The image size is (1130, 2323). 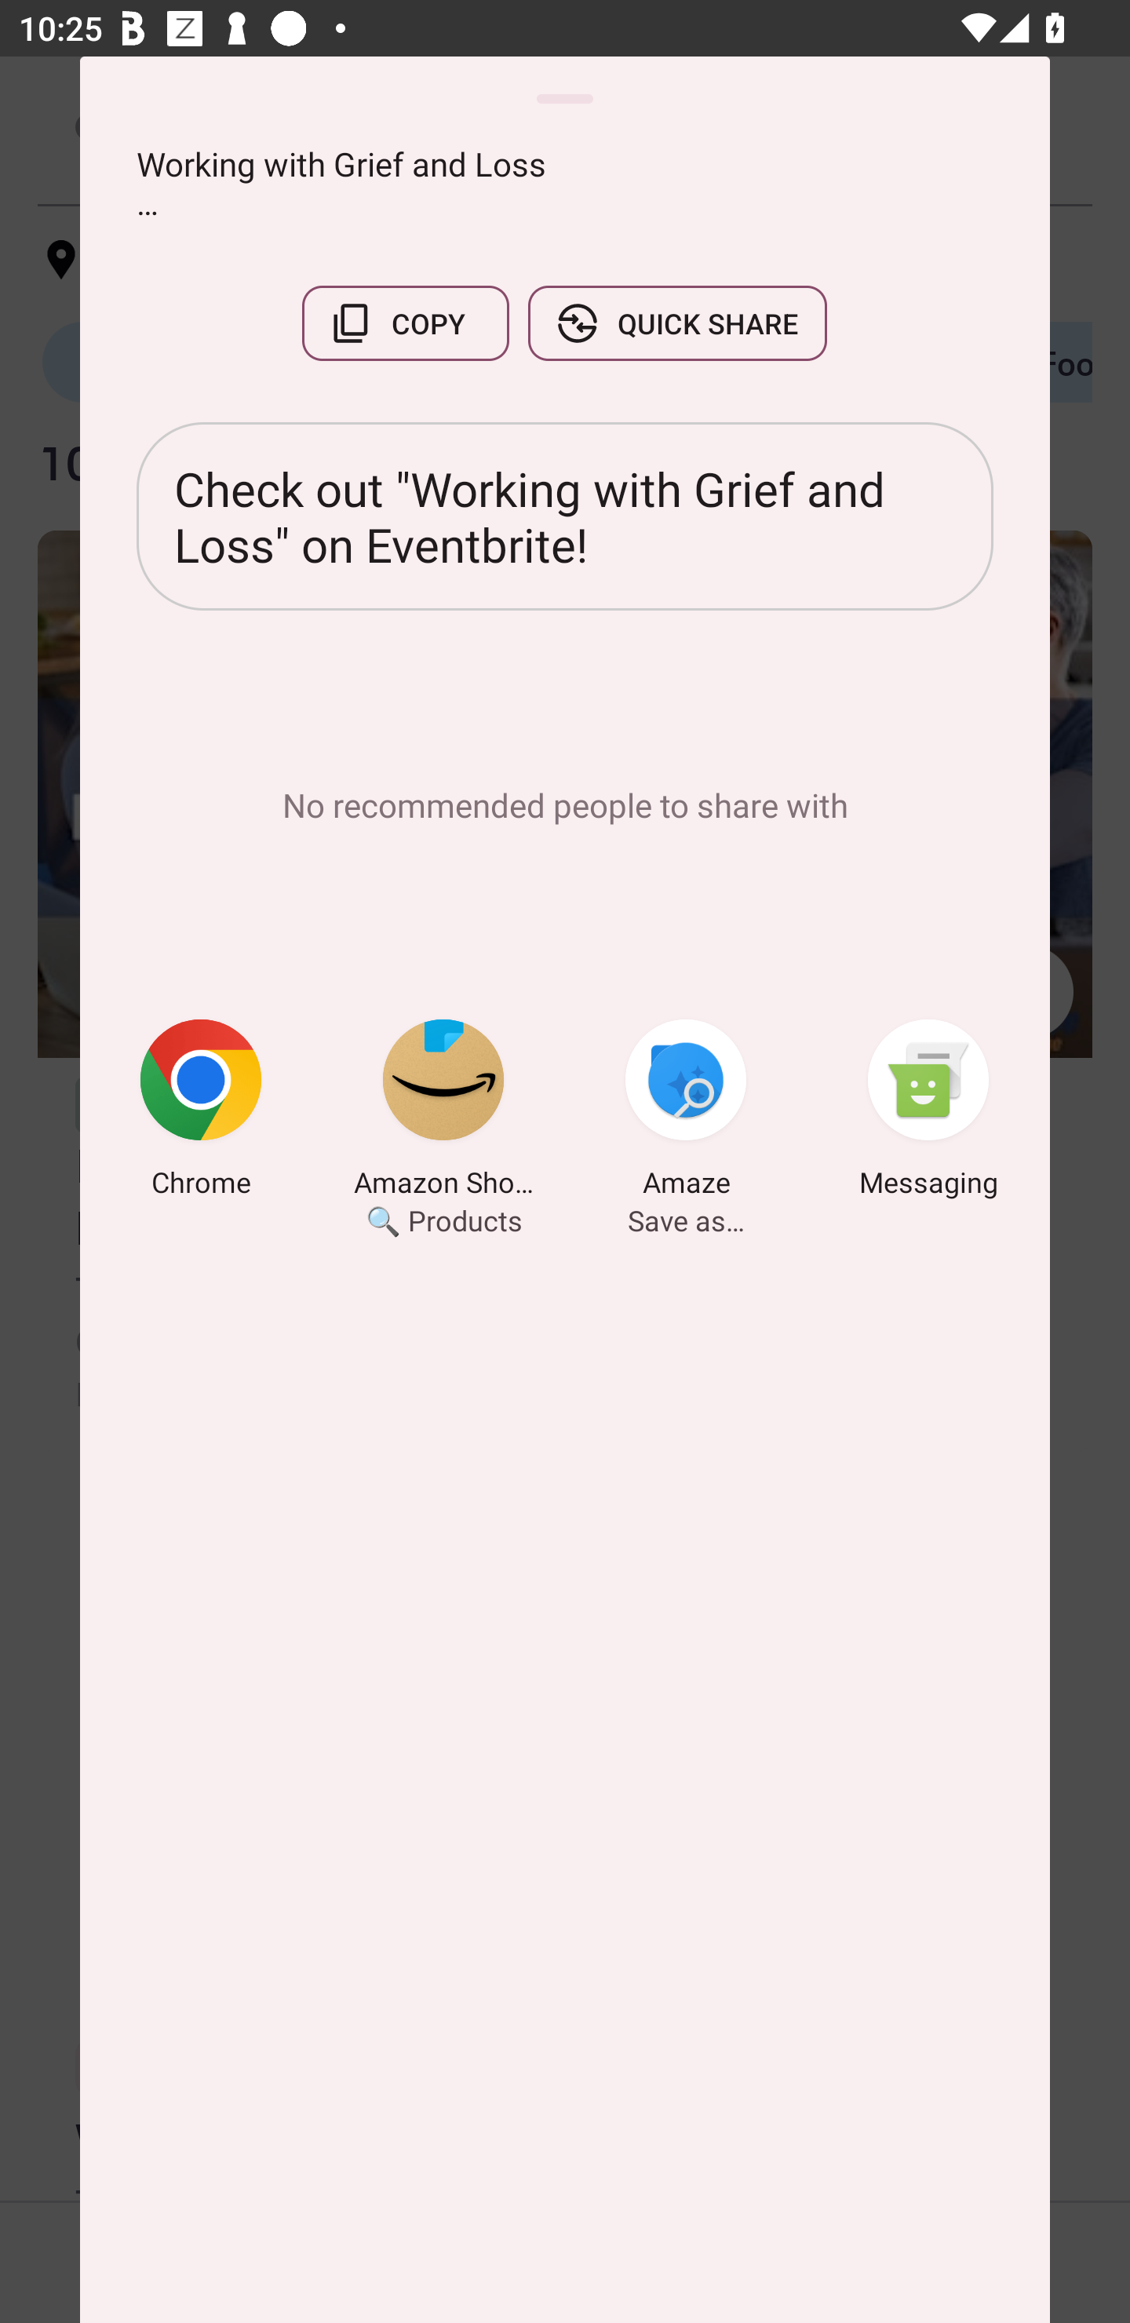 I want to click on COPY, so click(x=405, y=323).